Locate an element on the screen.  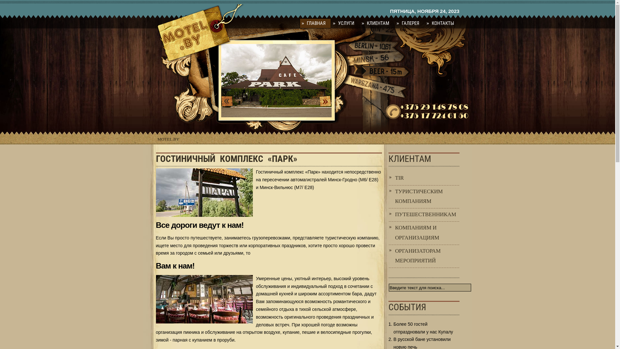
TIR is located at coordinates (424, 178).